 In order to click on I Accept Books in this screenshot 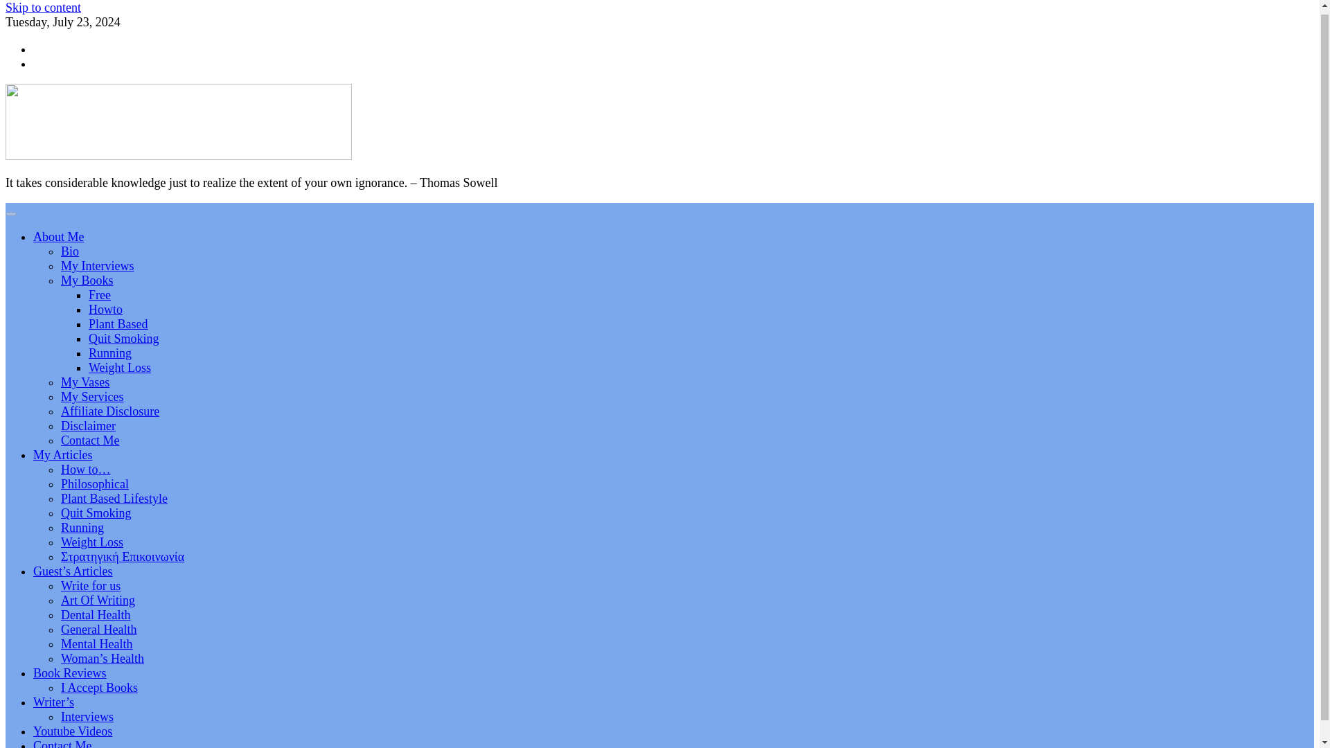, I will do `click(100, 687)`.